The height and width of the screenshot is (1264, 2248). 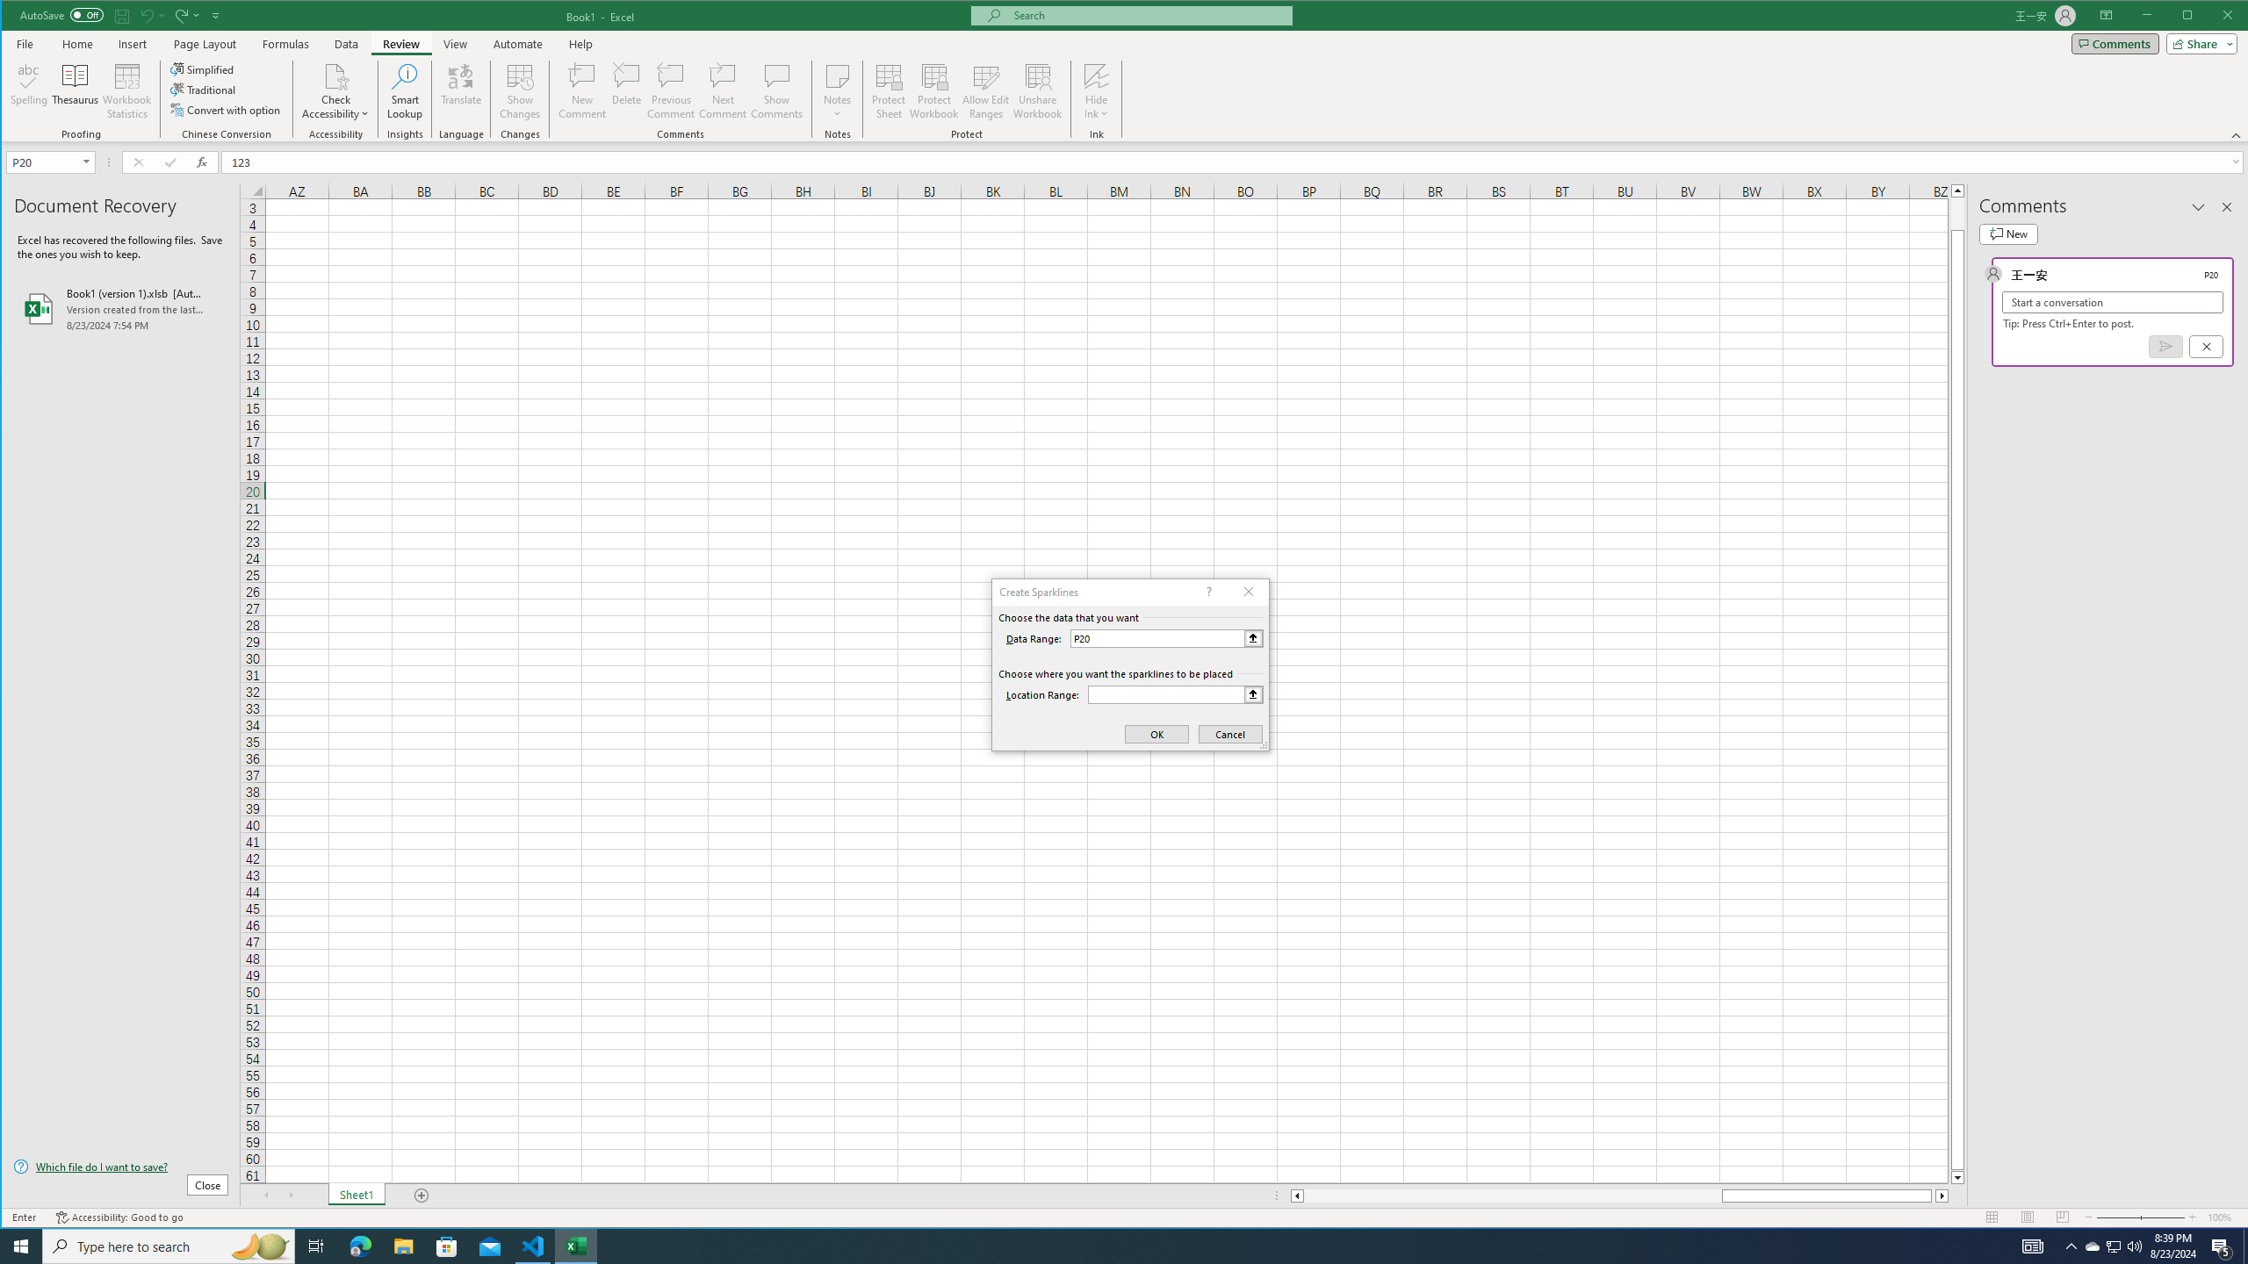 What do you see at coordinates (126, 91) in the screenshot?
I see `Workbook Statistics` at bounding box center [126, 91].